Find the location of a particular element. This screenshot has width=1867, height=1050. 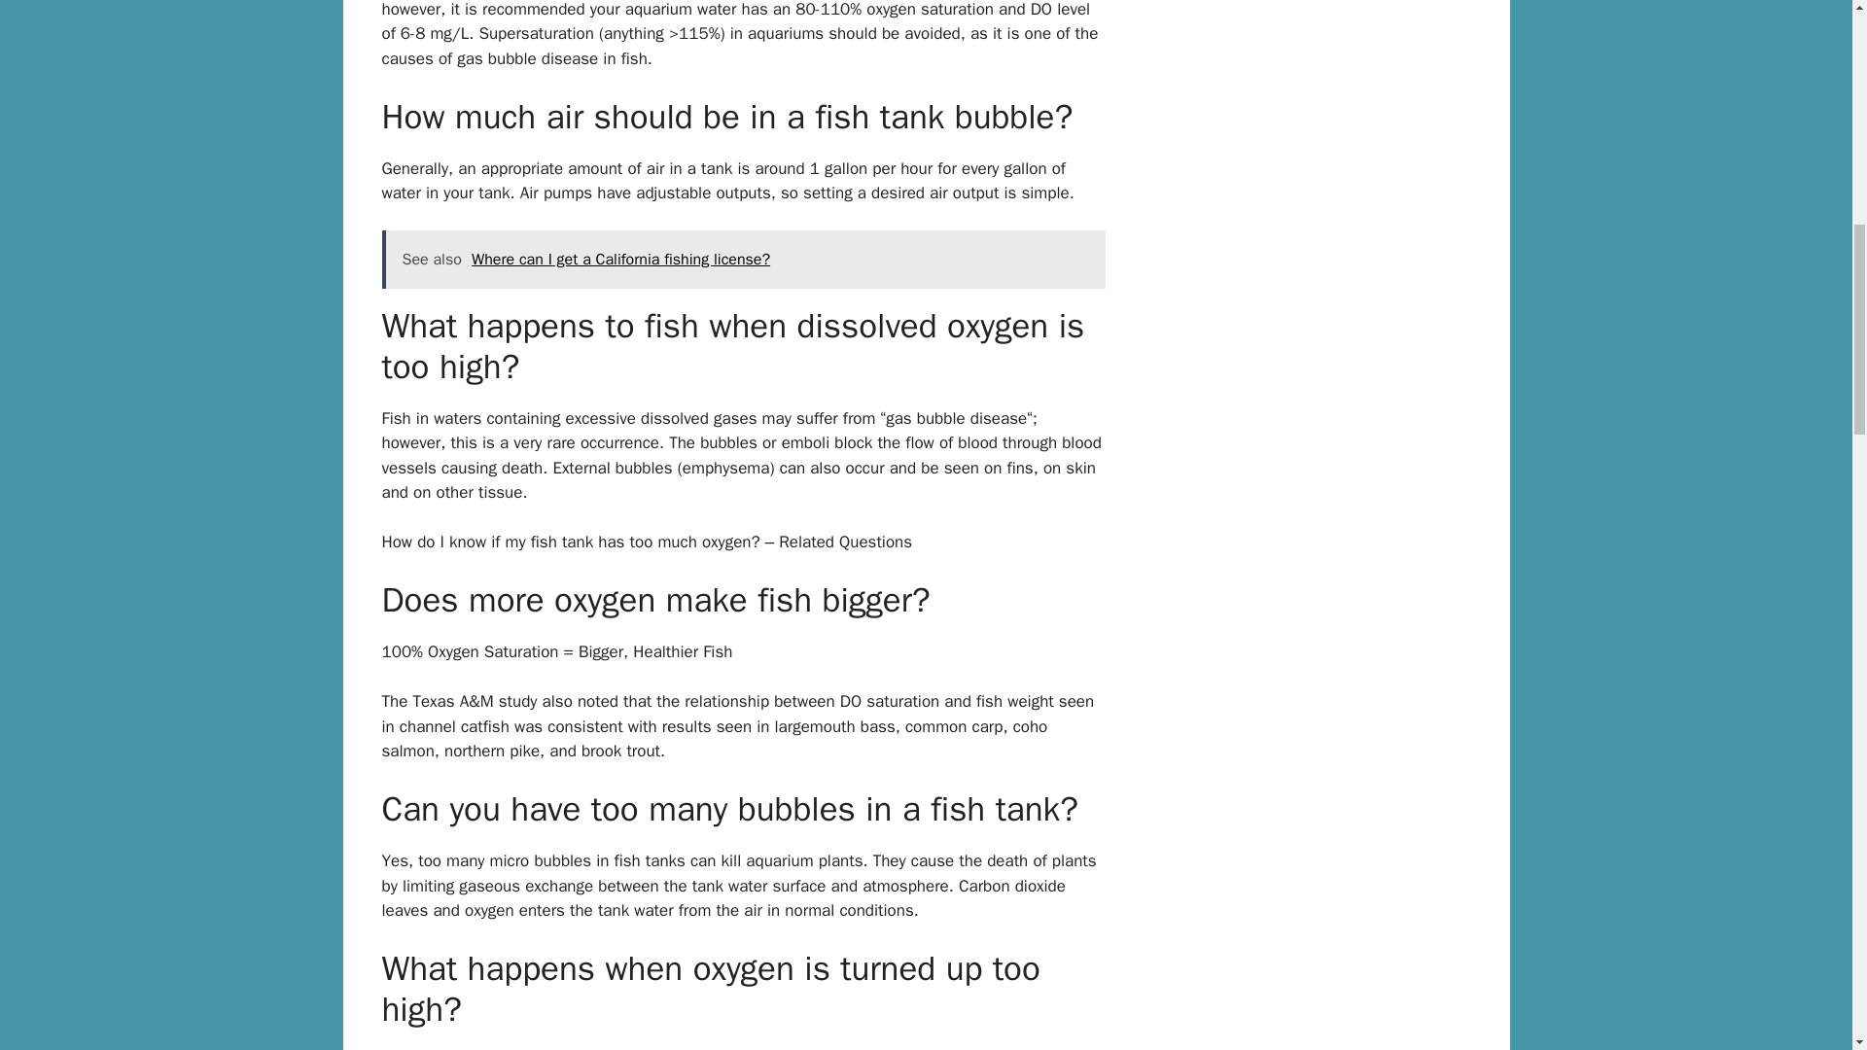

Scroll back to top is located at coordinates (1804, 922).